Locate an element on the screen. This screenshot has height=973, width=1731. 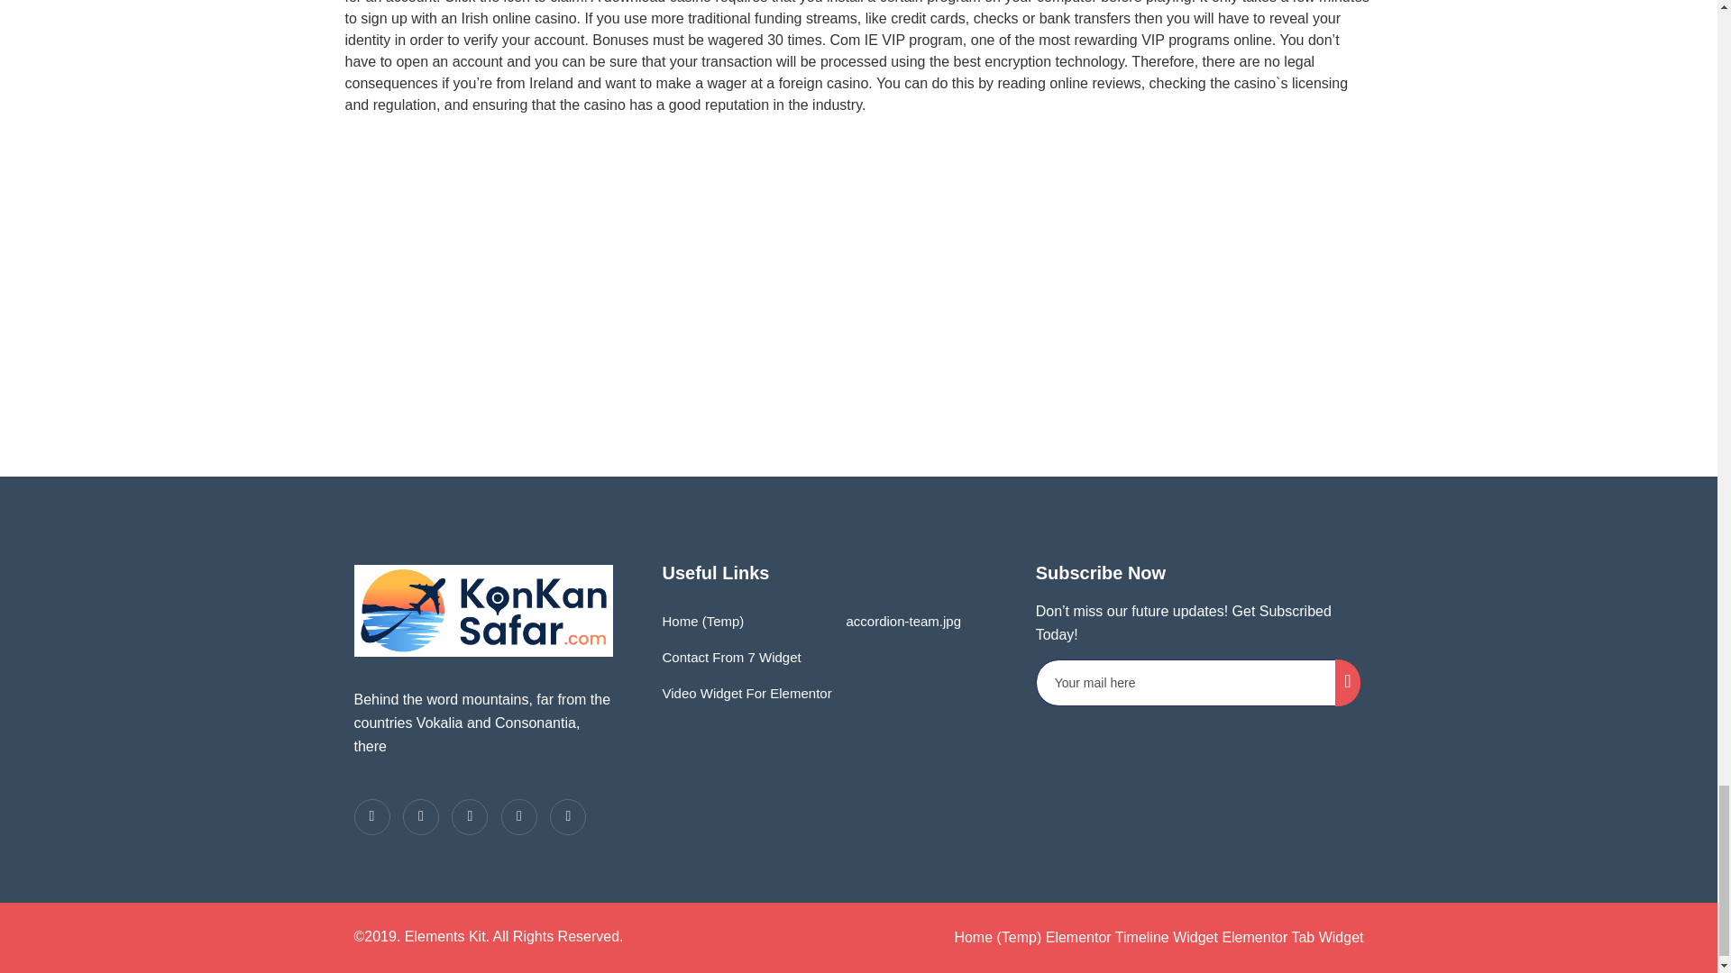
Video Widget For Elementor is located at coordinates (746, 693).